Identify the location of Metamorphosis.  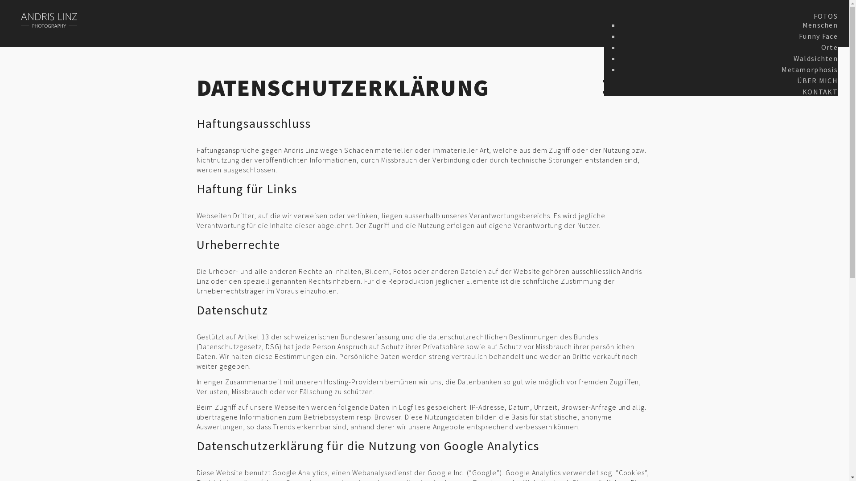
(810, 69).